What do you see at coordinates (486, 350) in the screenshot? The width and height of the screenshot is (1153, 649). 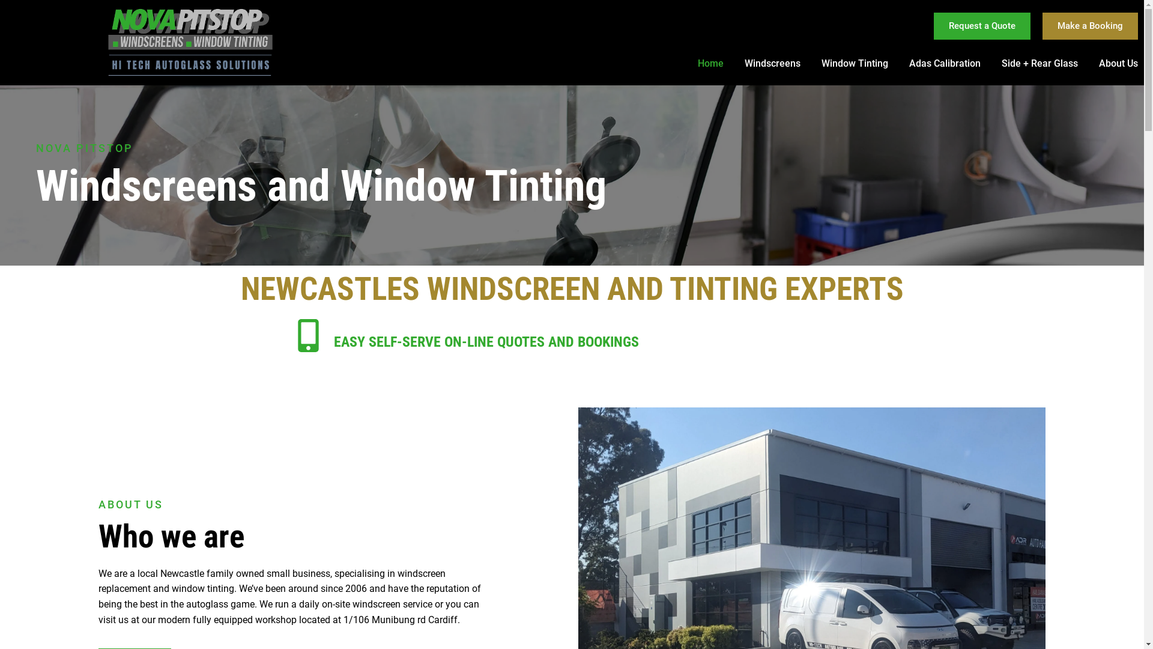 I see `EASY SELF-SERVE ON-LINE QUOTES AND BOOKINGS` at bounding box center [486, 350].